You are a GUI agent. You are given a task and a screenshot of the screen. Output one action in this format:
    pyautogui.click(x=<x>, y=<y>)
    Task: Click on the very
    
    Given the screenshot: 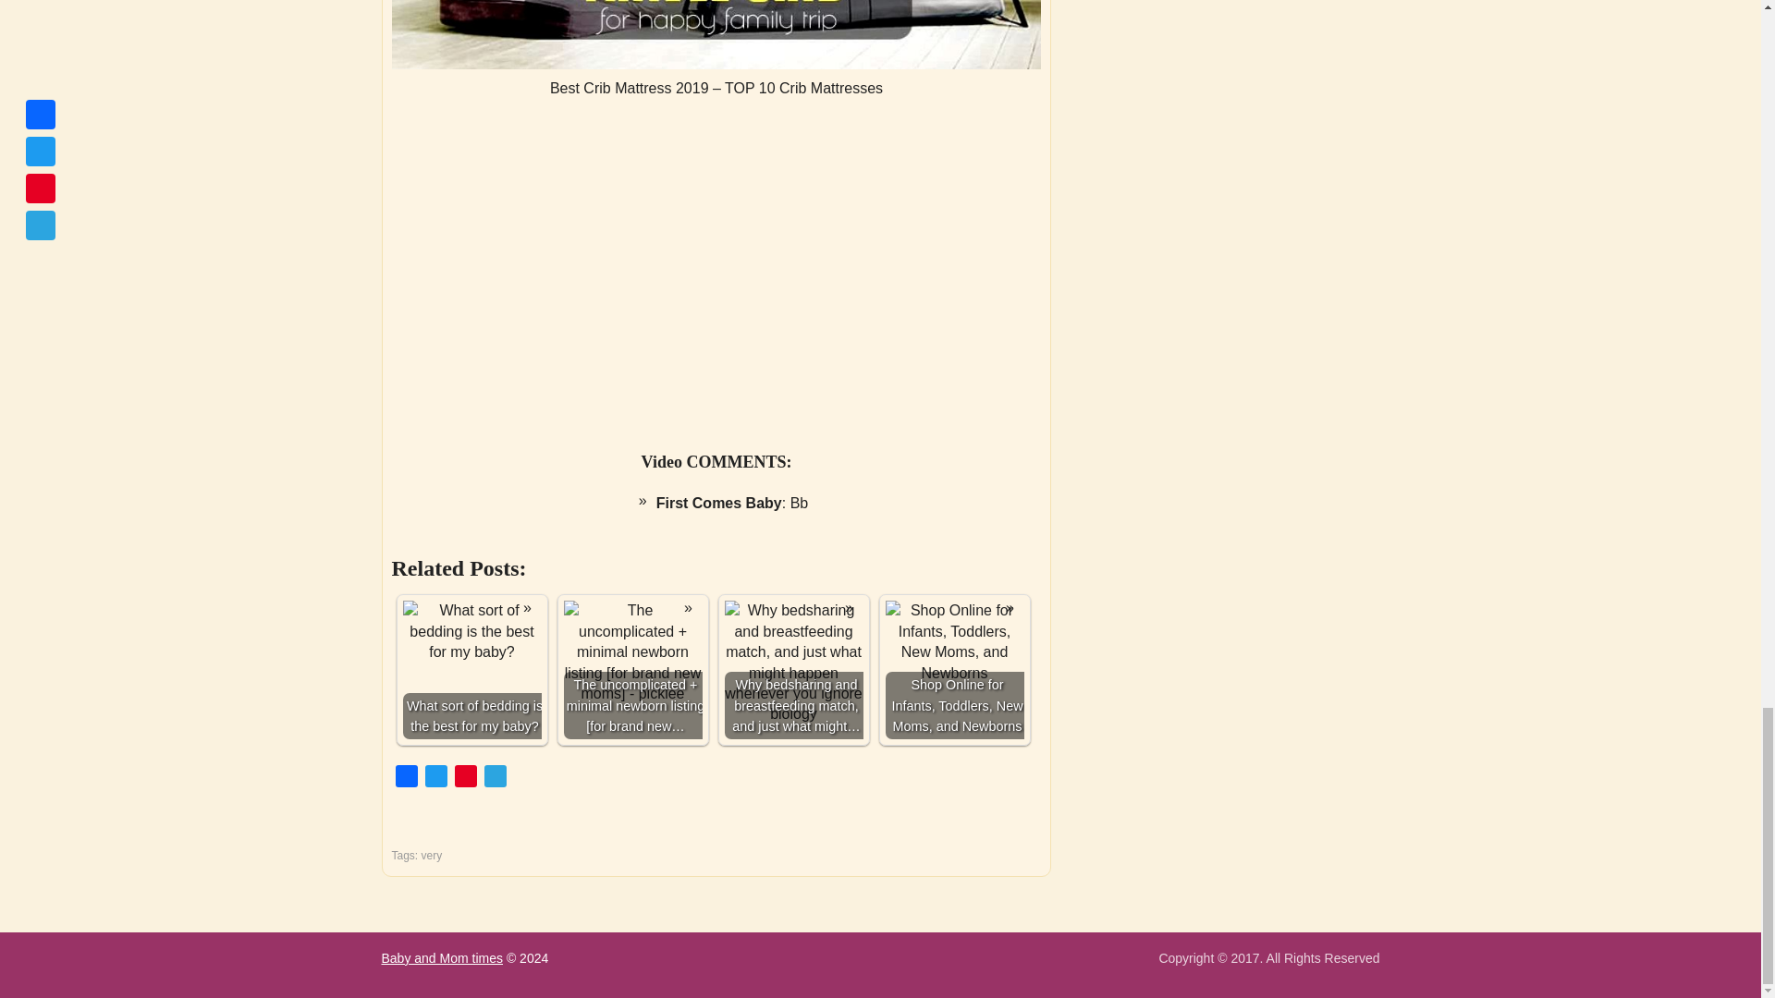 What is the action you would take?
    pyautogui.click(x=432, y=856)
    